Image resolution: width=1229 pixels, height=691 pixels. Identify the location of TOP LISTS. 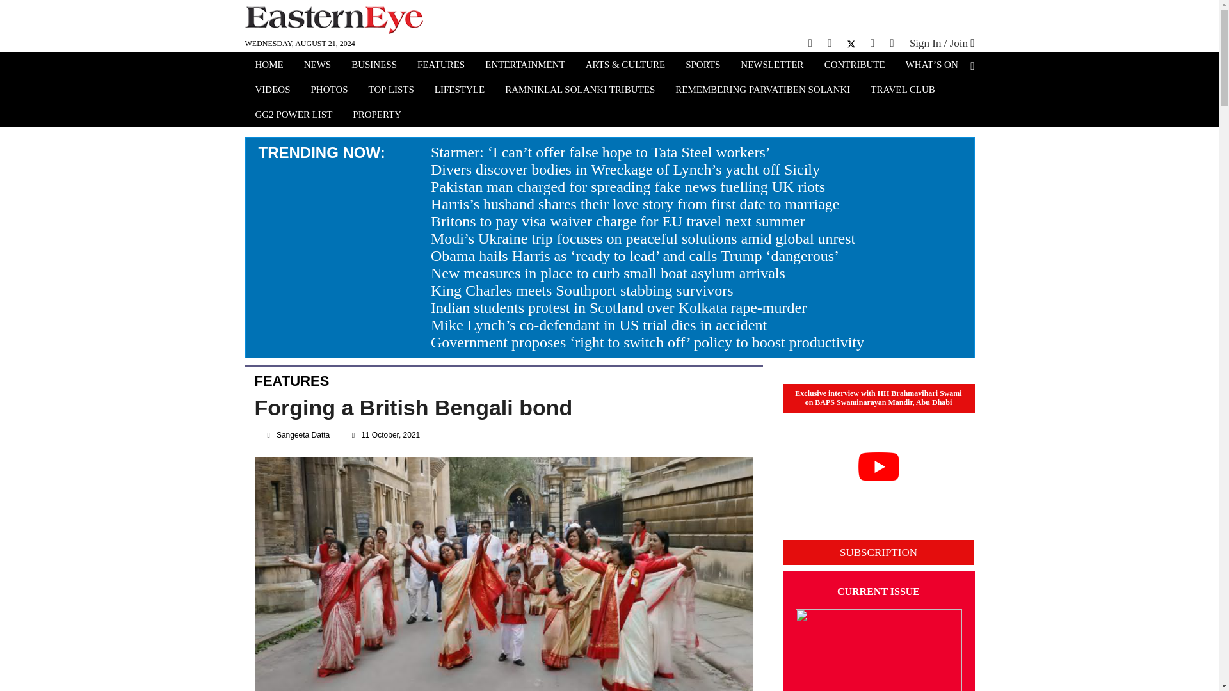
(391, 91).